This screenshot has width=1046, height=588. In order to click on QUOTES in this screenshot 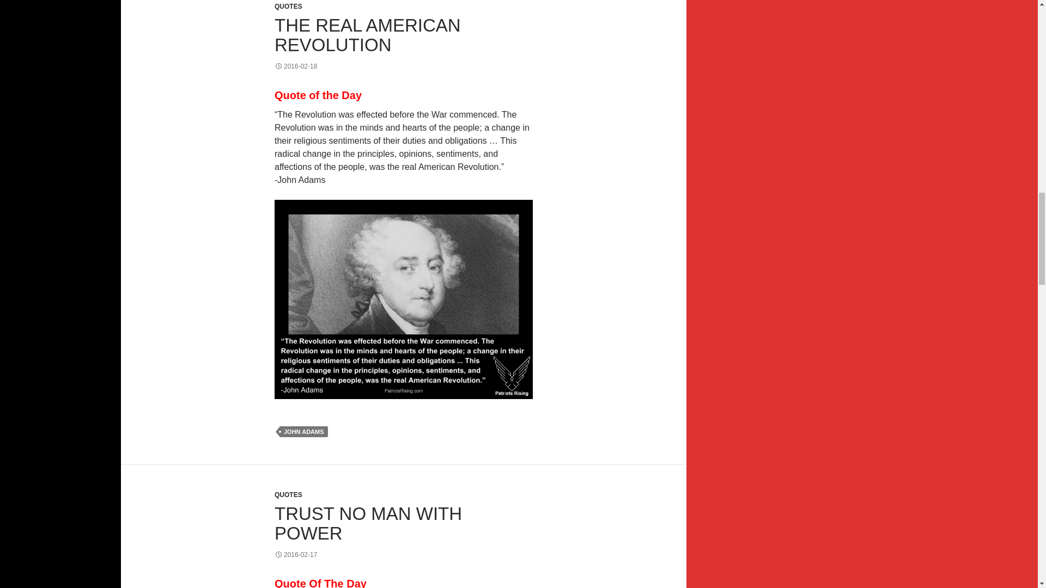, I will do `click(288, 494)`.